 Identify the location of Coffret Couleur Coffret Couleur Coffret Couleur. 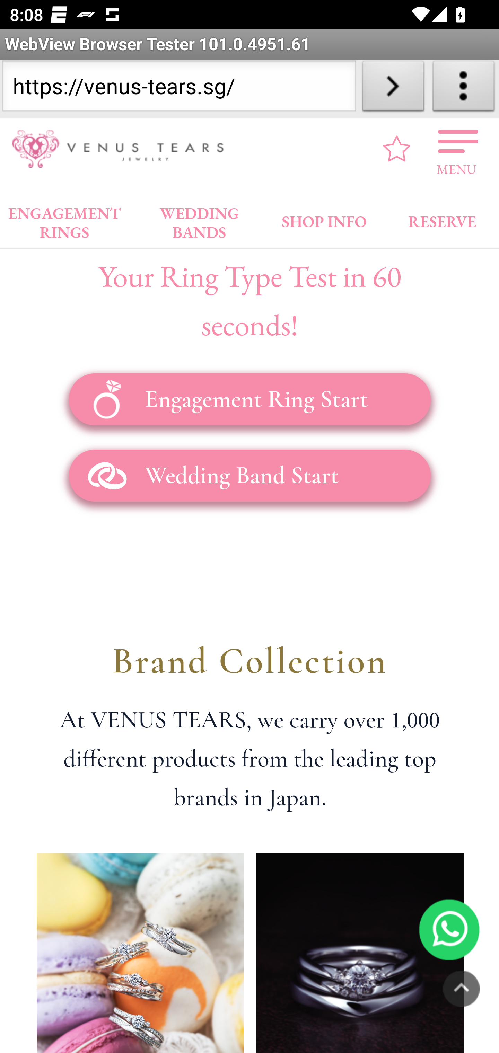
(140, 953).